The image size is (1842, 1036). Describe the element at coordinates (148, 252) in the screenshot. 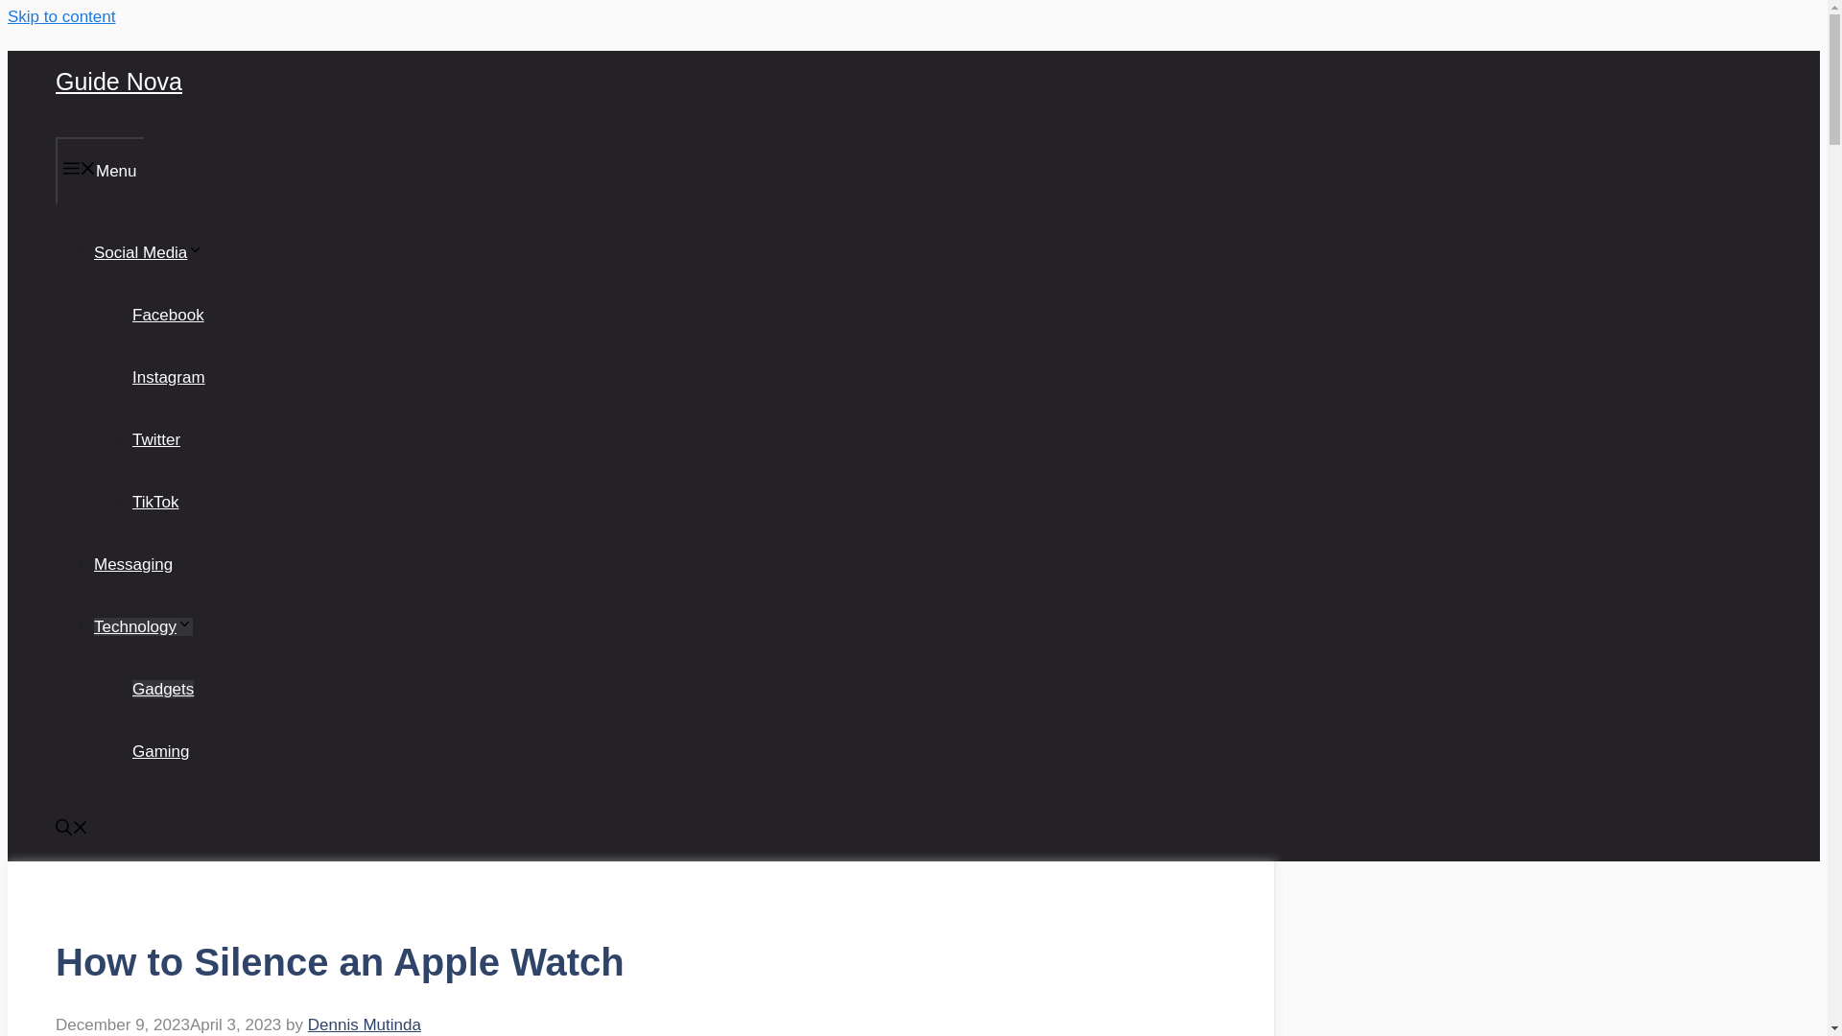

I see `Social Media` at that location.